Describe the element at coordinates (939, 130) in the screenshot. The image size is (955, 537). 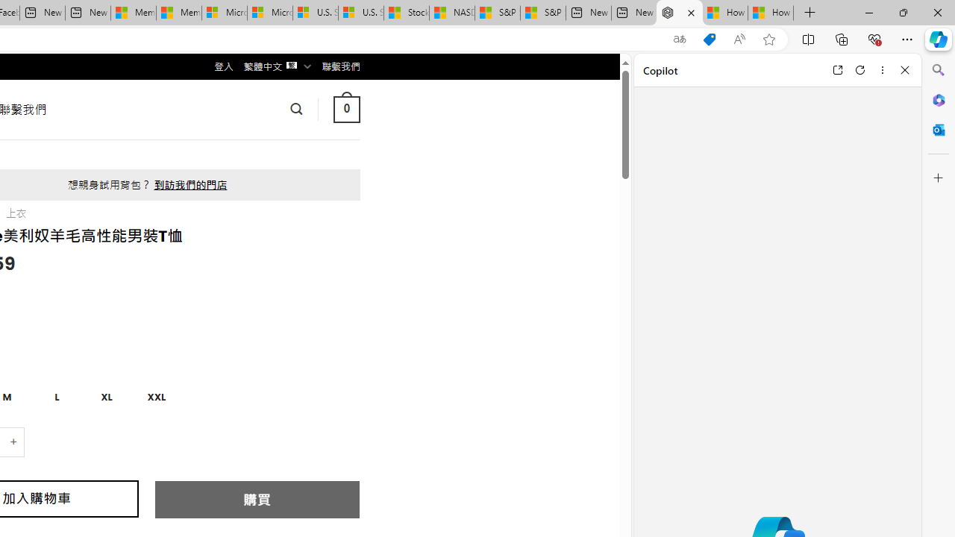
I see `Outlook` at that location.